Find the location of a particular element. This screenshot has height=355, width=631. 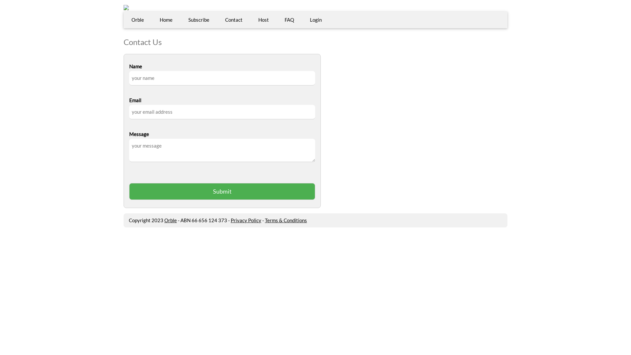

Orble is located at coordinates (171, 220).